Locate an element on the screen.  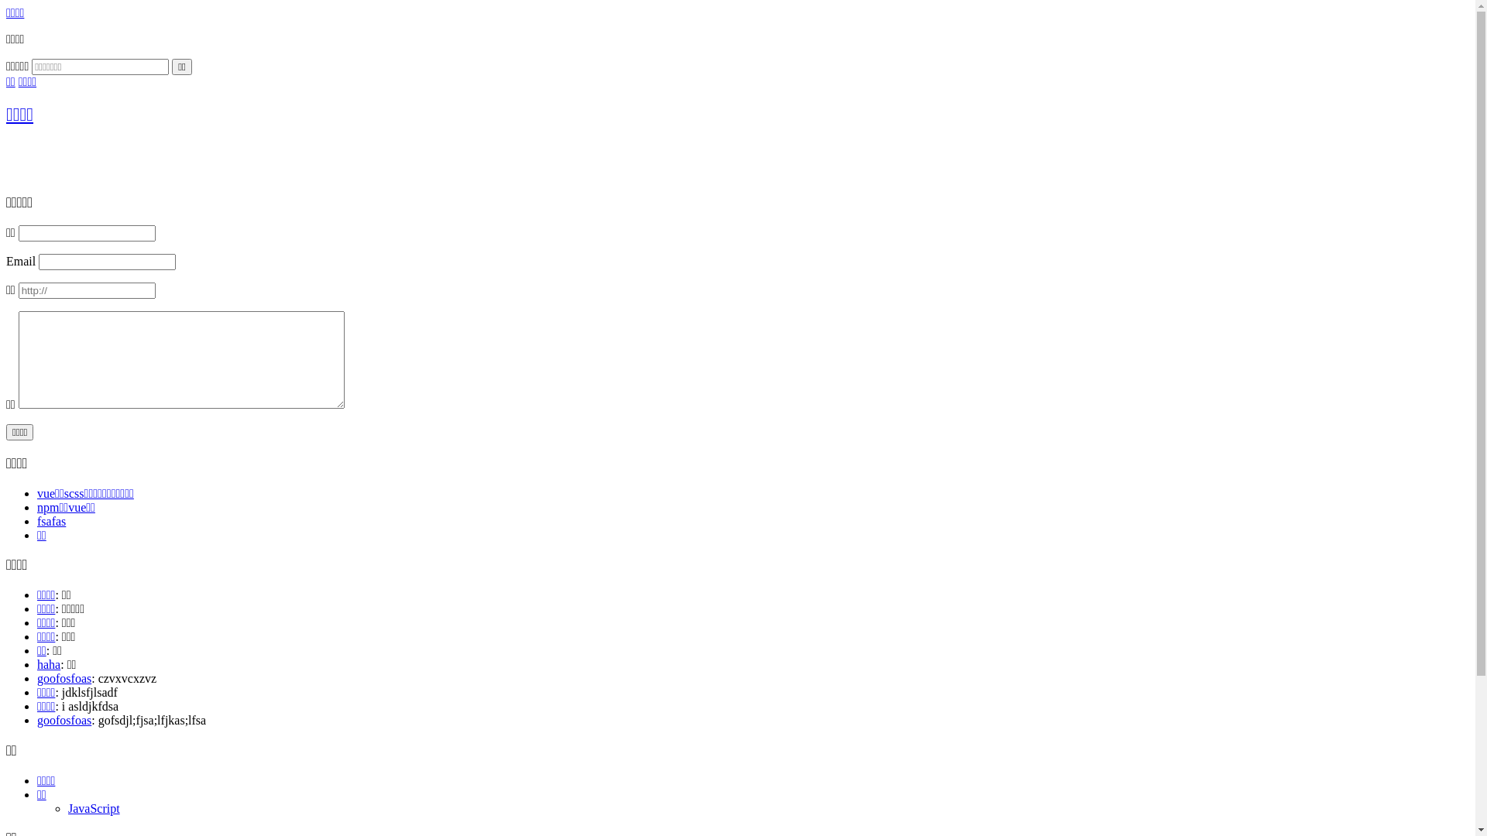
haha is located at coordinates (49, 664).